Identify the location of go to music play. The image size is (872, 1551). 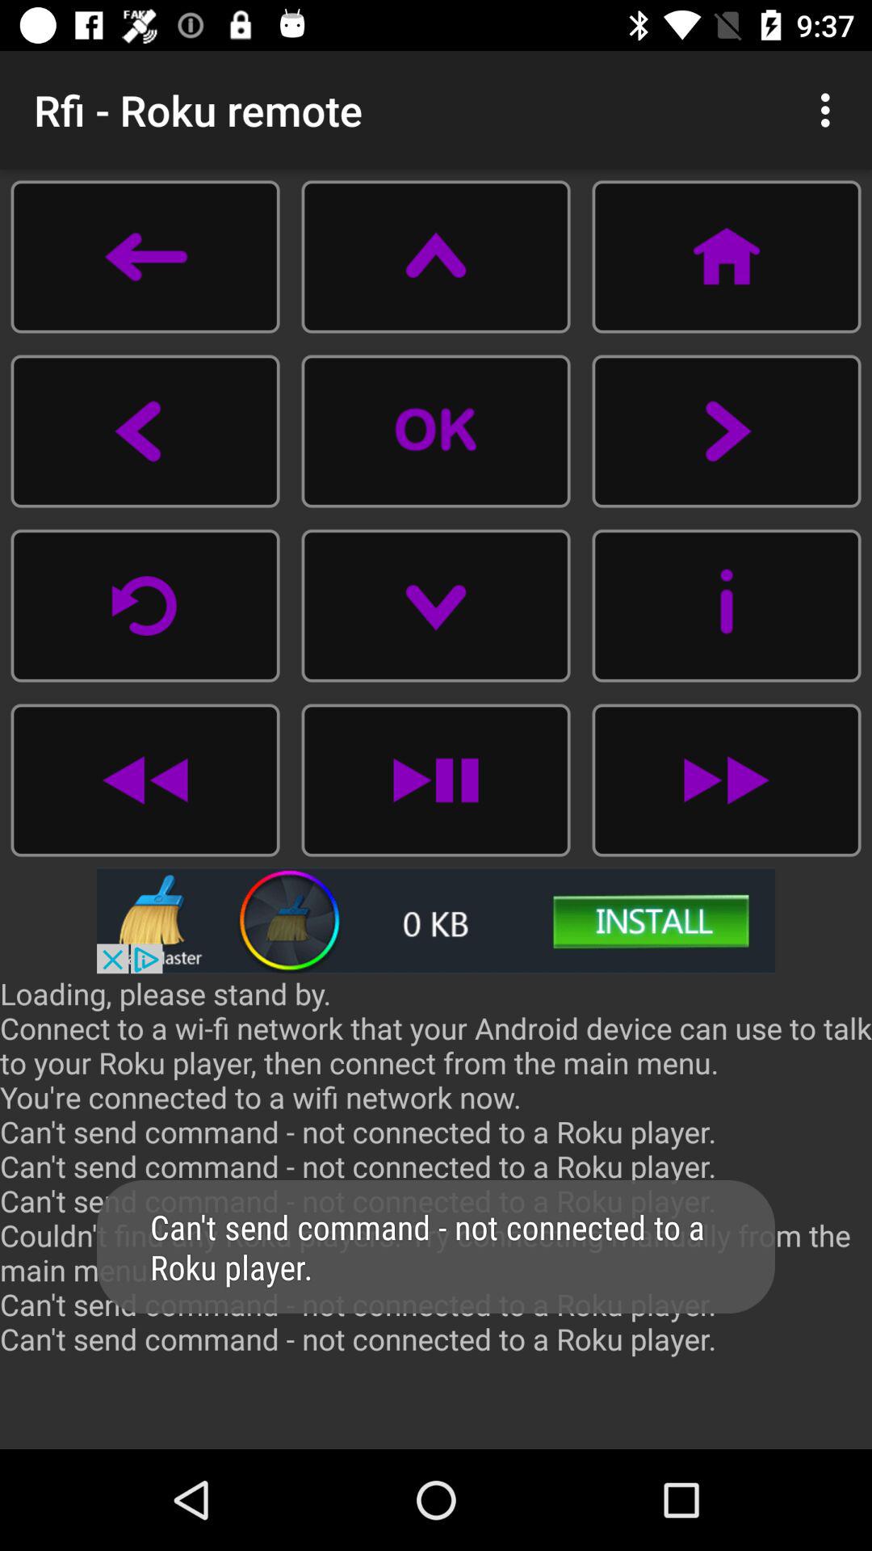
(727, 780).